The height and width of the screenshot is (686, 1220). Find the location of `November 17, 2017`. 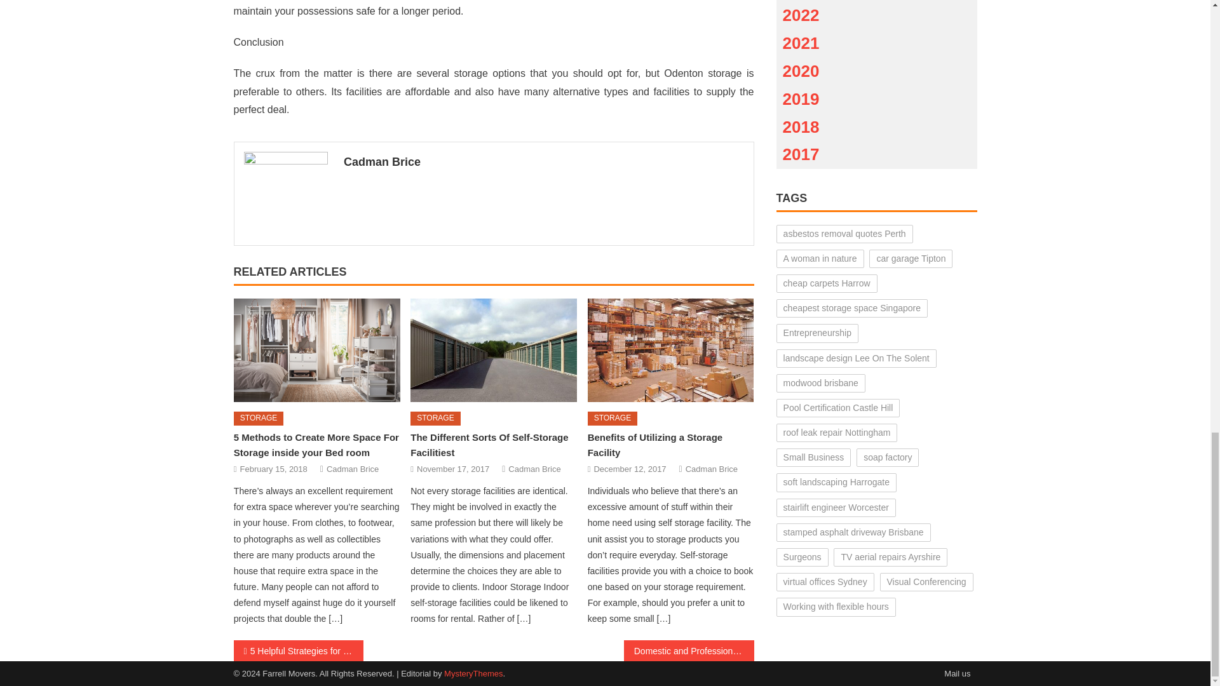

November 17, 2017 is located at coordinates (452, 469).